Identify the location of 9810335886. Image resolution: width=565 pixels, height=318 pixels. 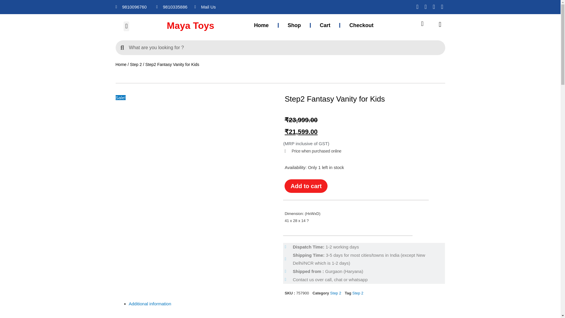
(172, 7).